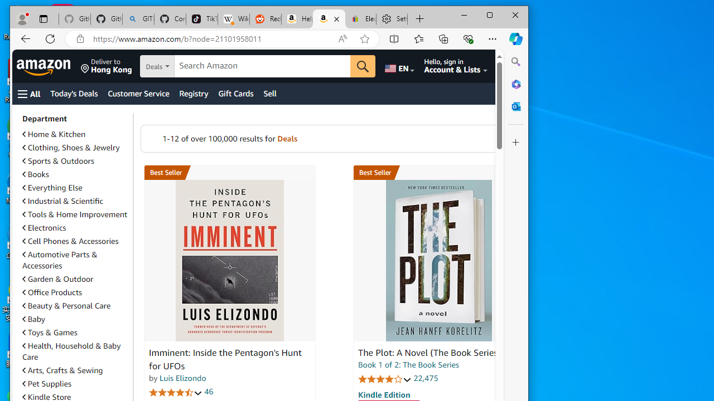  What do you see at coordinates (363, 66) in the screenshot?
I see `Go` at bounding box center [363, 66].